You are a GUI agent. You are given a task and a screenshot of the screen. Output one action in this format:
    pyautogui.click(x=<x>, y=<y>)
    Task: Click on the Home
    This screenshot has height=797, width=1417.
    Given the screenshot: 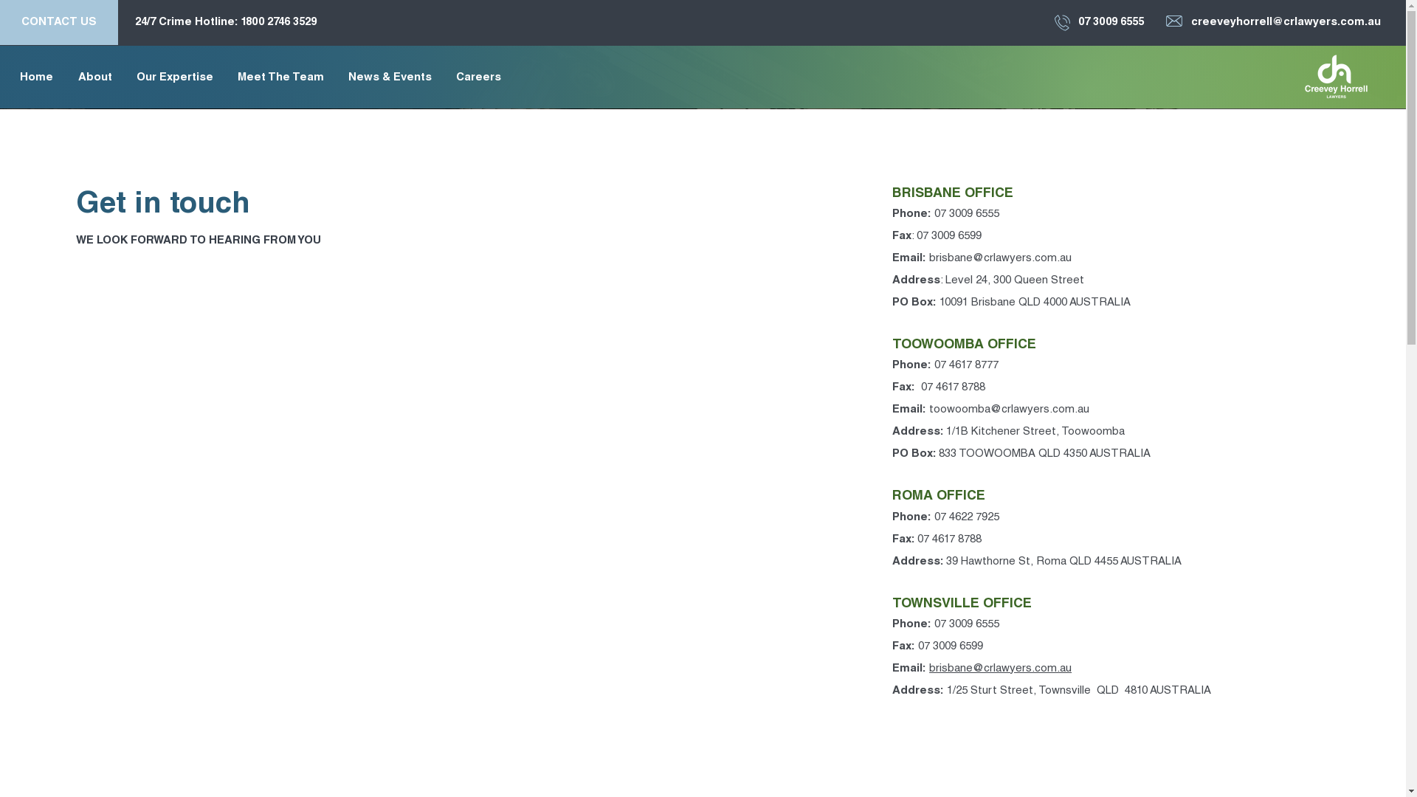 What is the action you would take?
    pyautogui.click(x=37, y=78)
    